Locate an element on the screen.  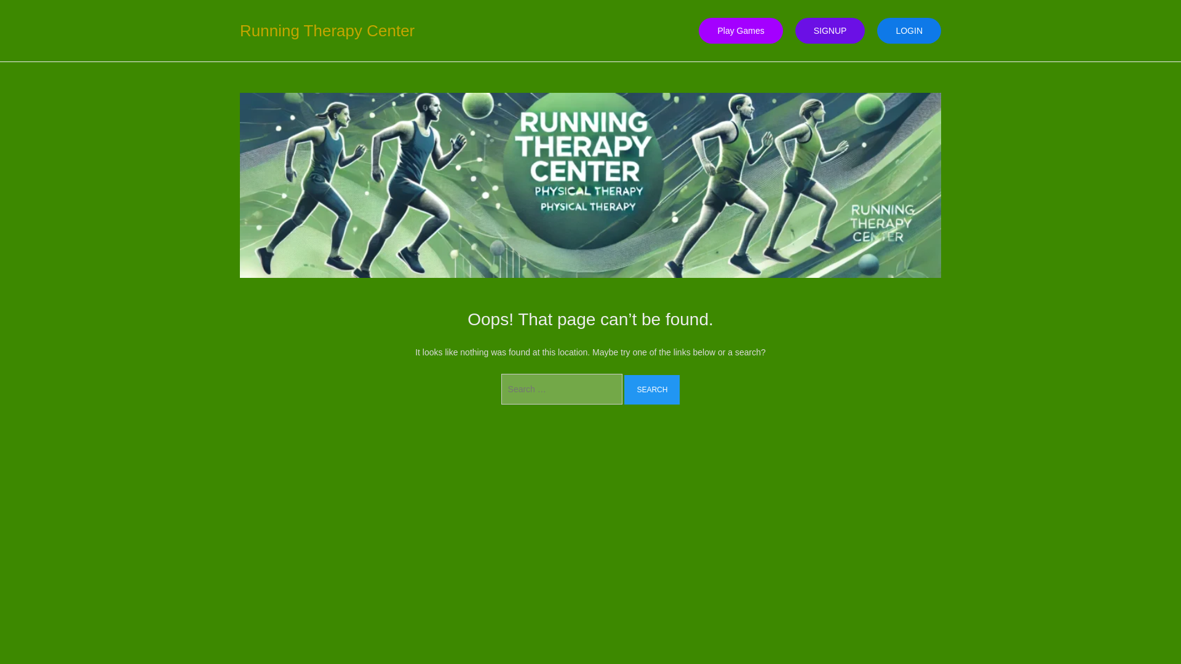
Search is located at coordinates (652, 390).